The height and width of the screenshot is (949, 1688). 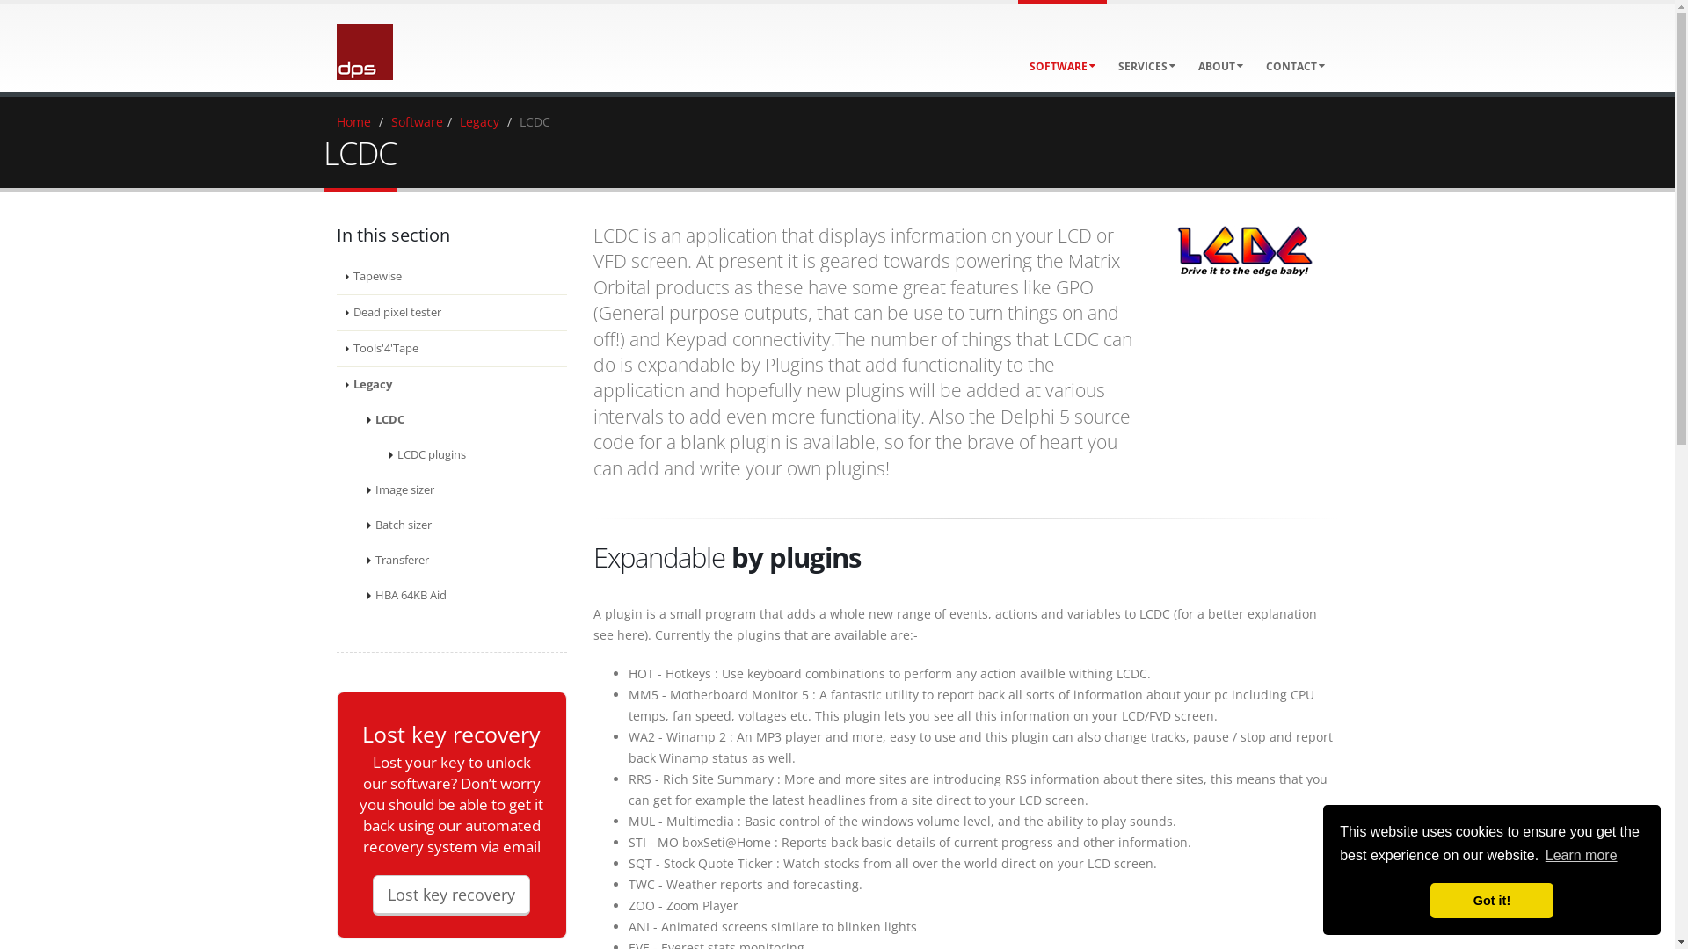 I want to click on Got it!, so click(x=1492, y=901).